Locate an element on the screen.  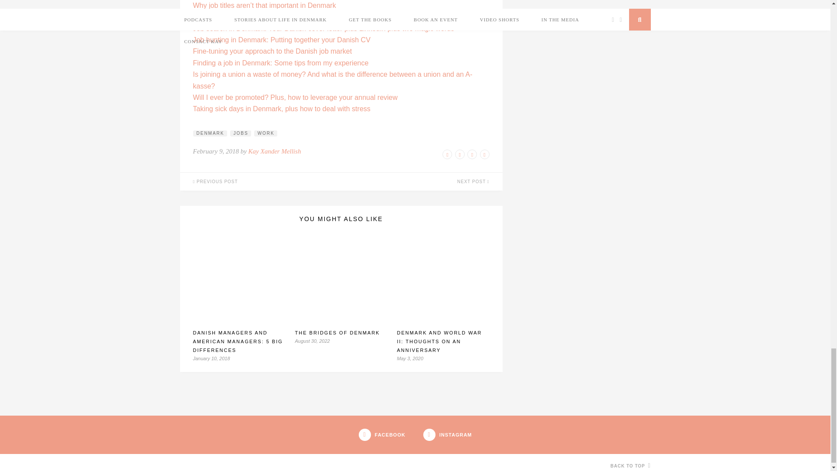
Posts by Kay Xander Mellish is located at coordinates (275, 151).